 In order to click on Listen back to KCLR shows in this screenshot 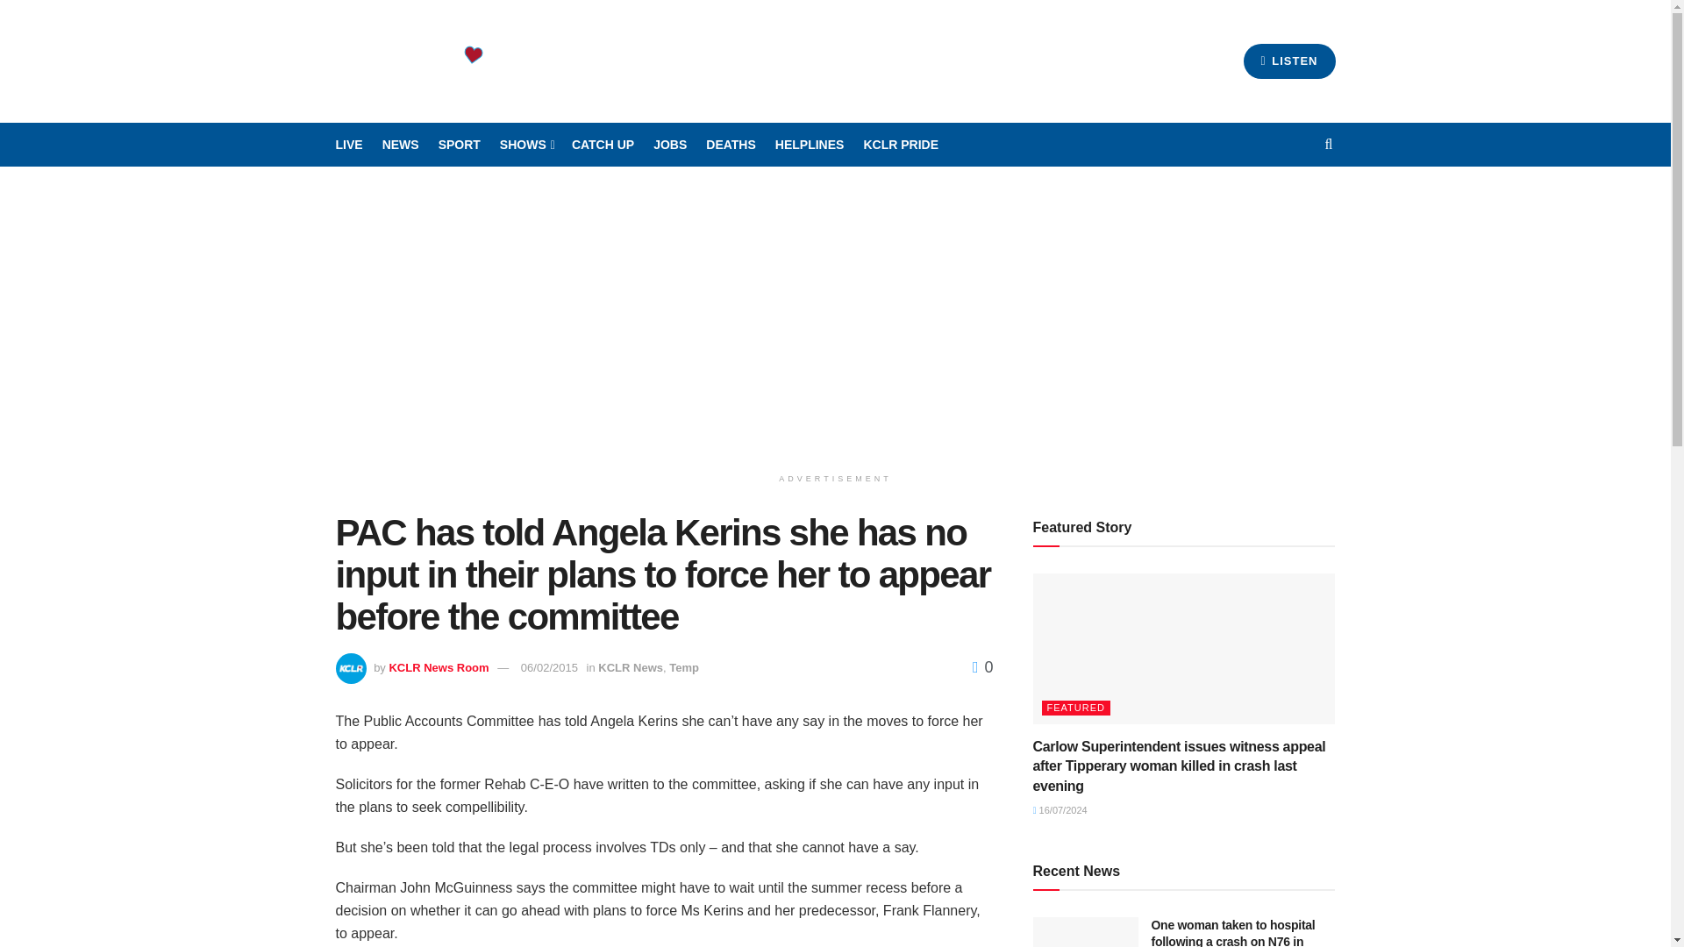, I will do `click(603, 145)`.